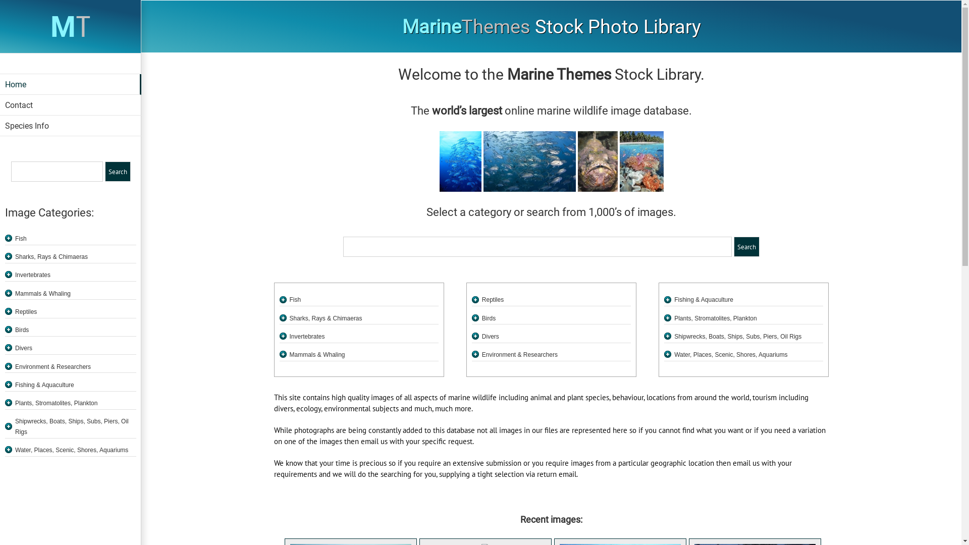  Describe the element at coordinates (460, 161) in the screenshot. I see `Bigeye Trevally (Caranx sexfasciatus) schooling.` at that location.